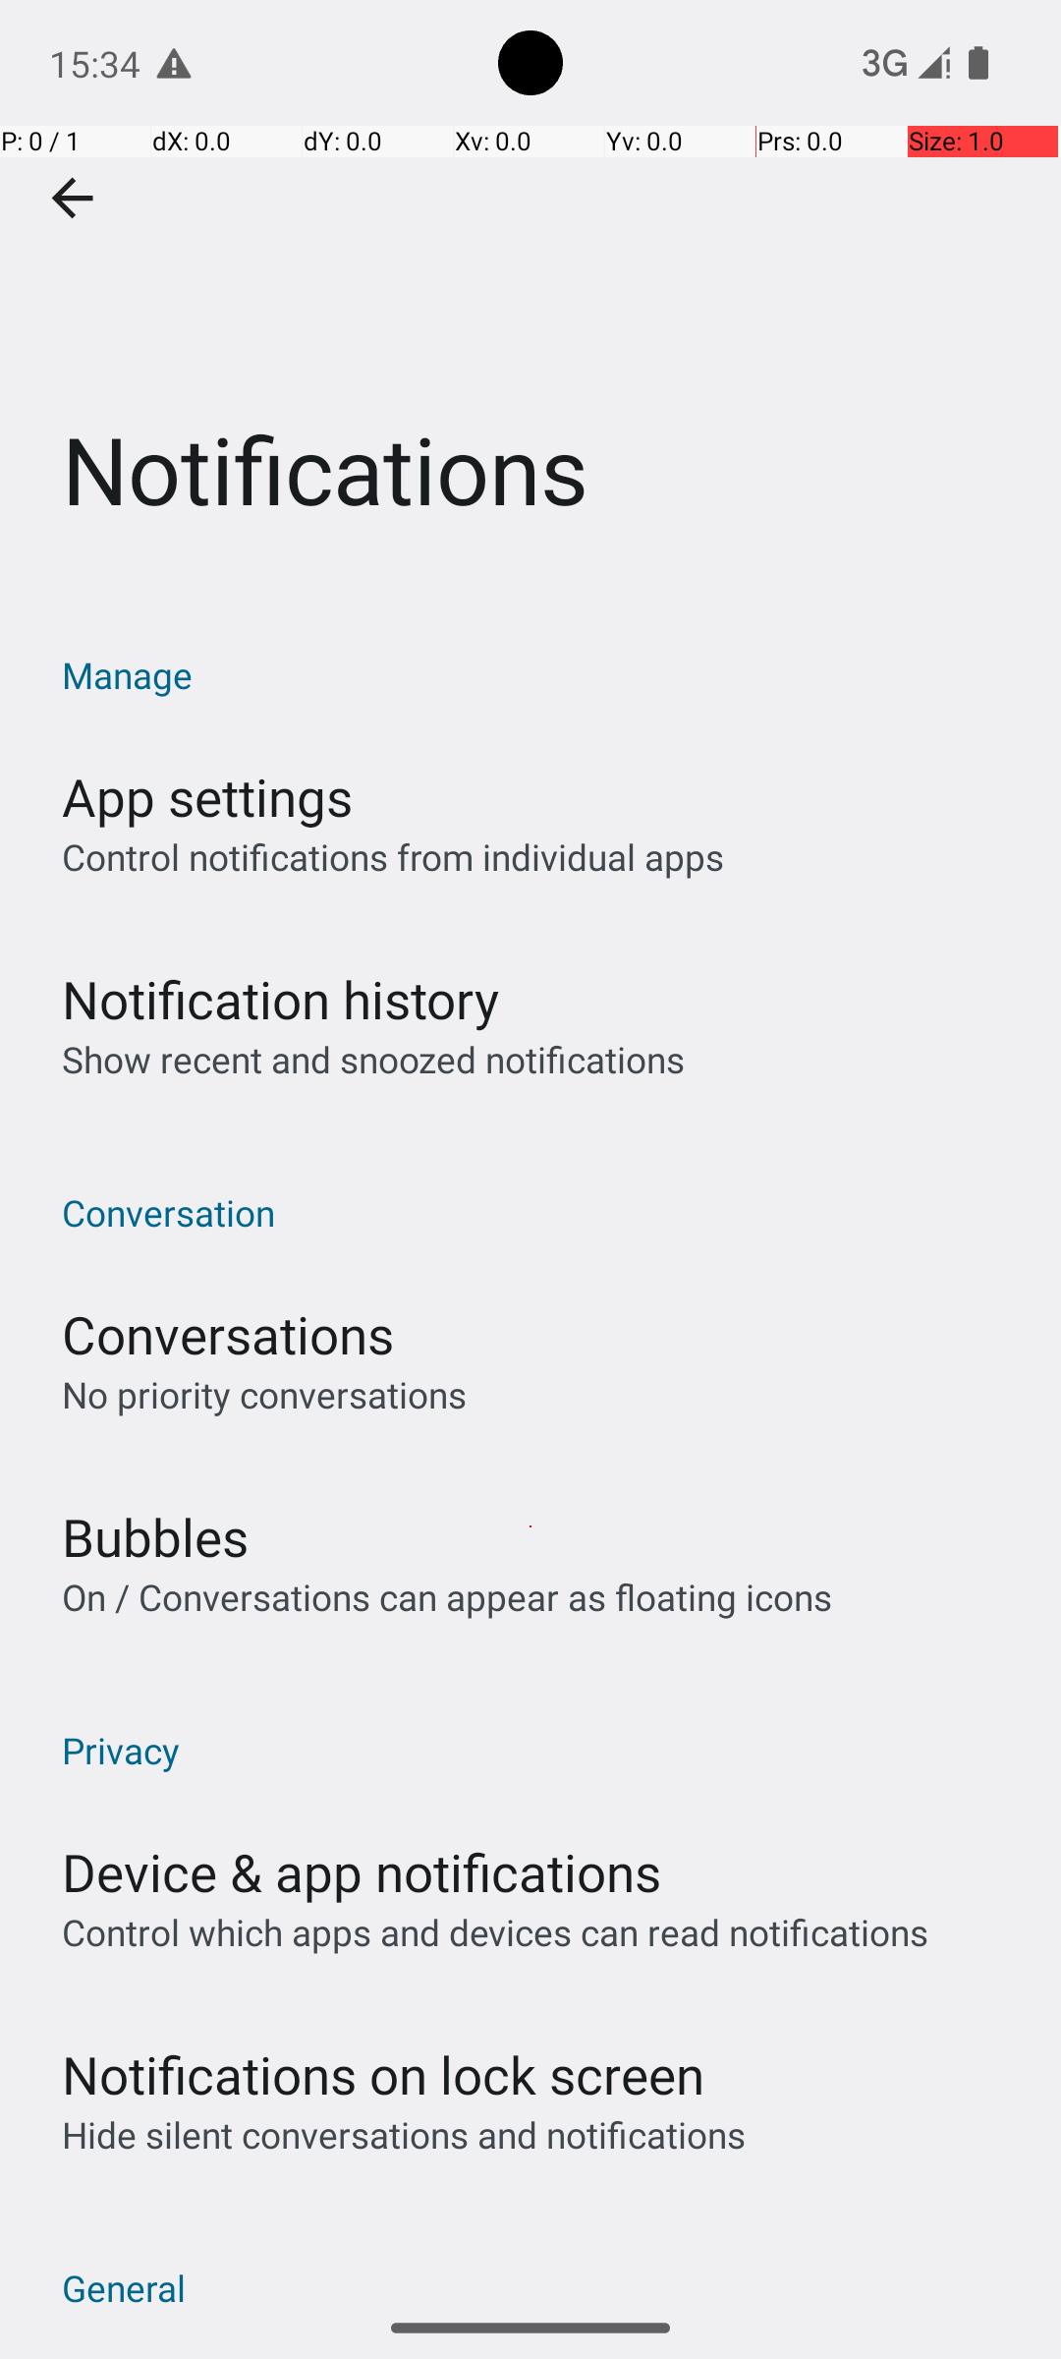 The width and height of the screenshot is (1061, 2359). Describe the element at coordinates (393, 857) in the screenshot. I see `Control notifications from individual apps` at that location.